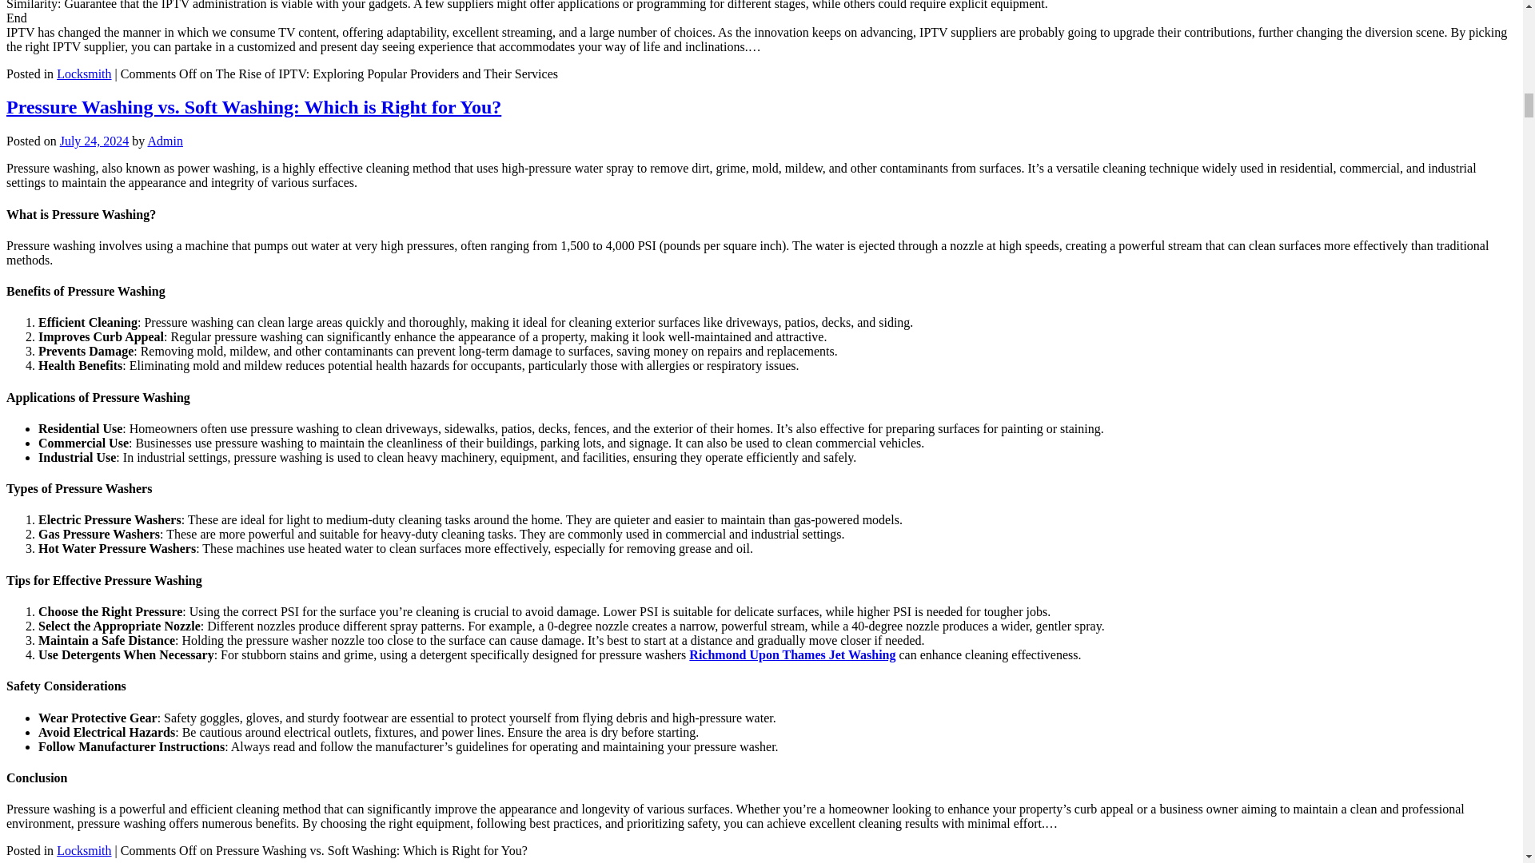 This screenshot has height=863, width=1535. What do you see at coordinates (165, 141) in the screenshot?
I see `View all posts by Admin` at bounding box center [165, 141].